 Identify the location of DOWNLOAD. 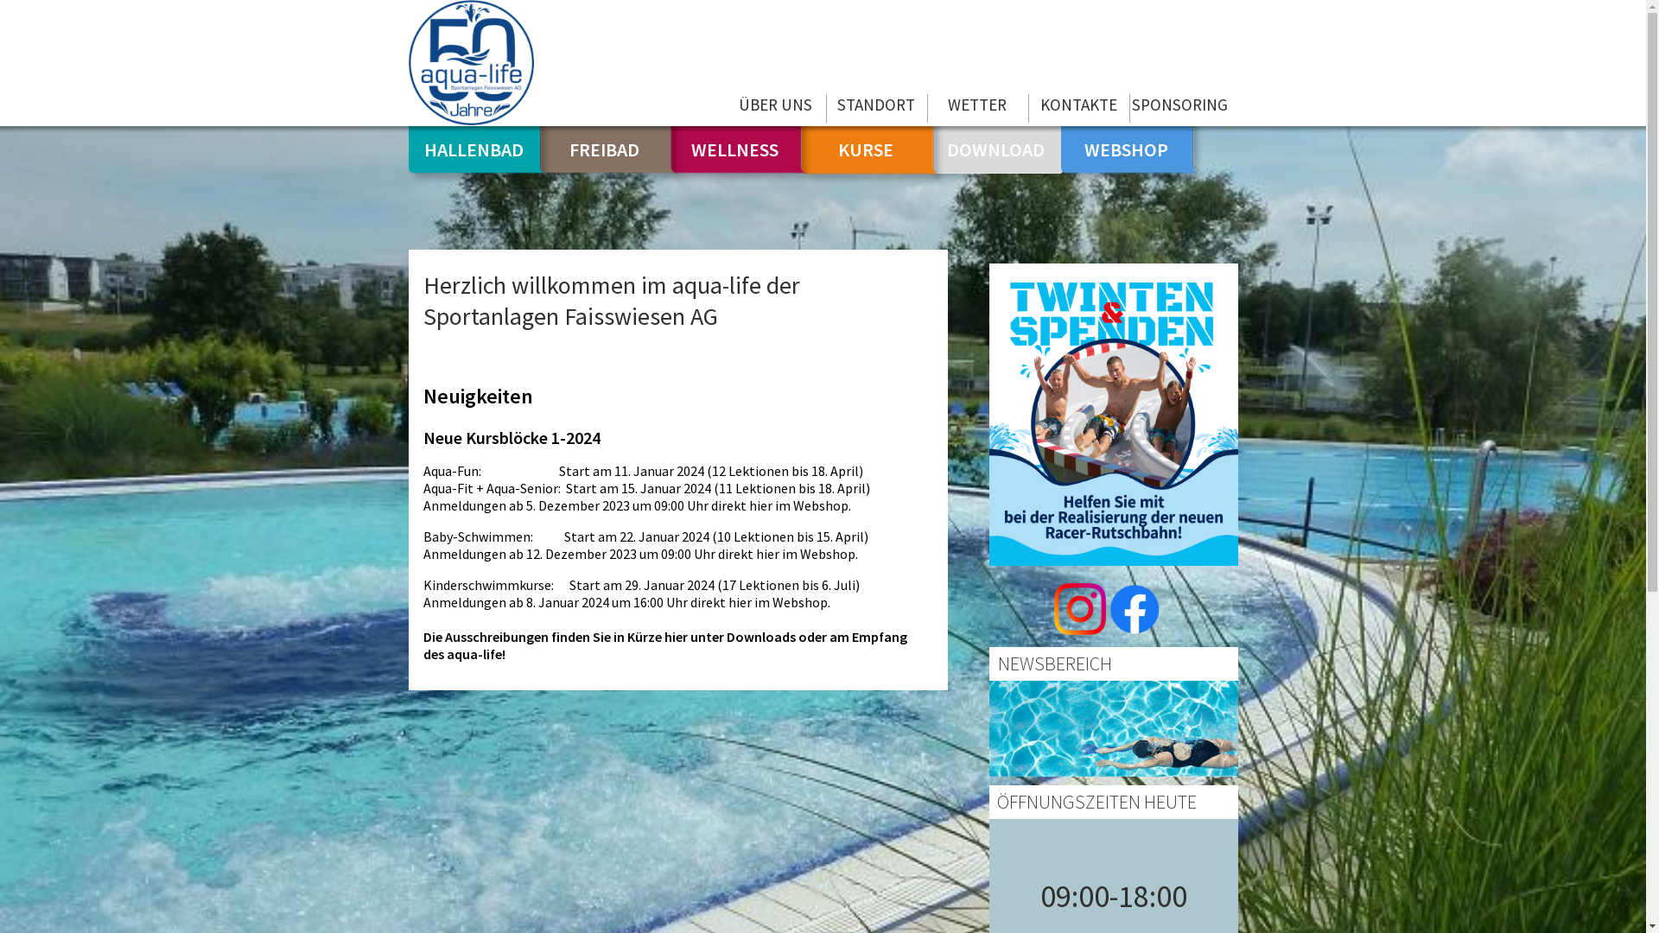
(995, 149).